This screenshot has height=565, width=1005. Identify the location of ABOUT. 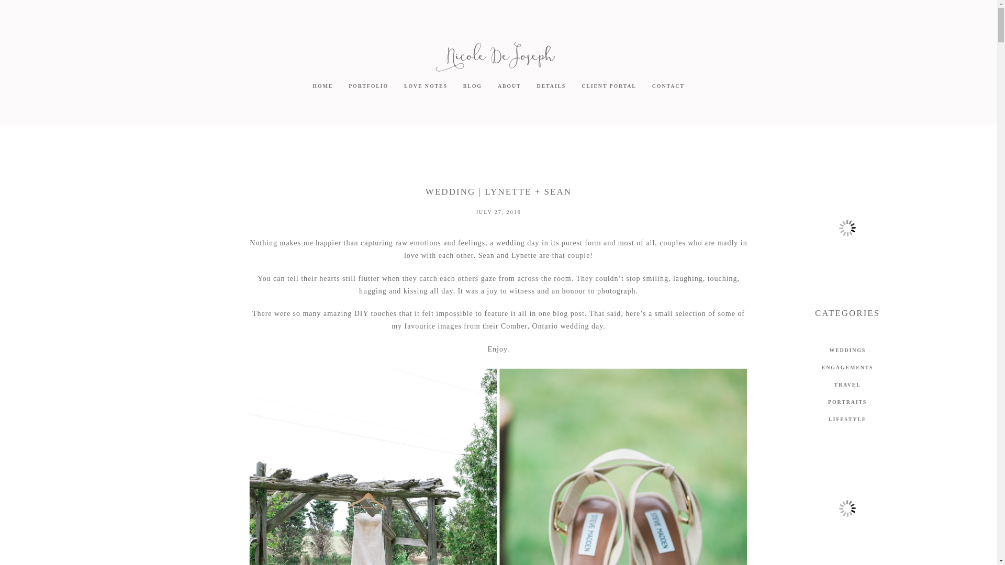
(509, 86).